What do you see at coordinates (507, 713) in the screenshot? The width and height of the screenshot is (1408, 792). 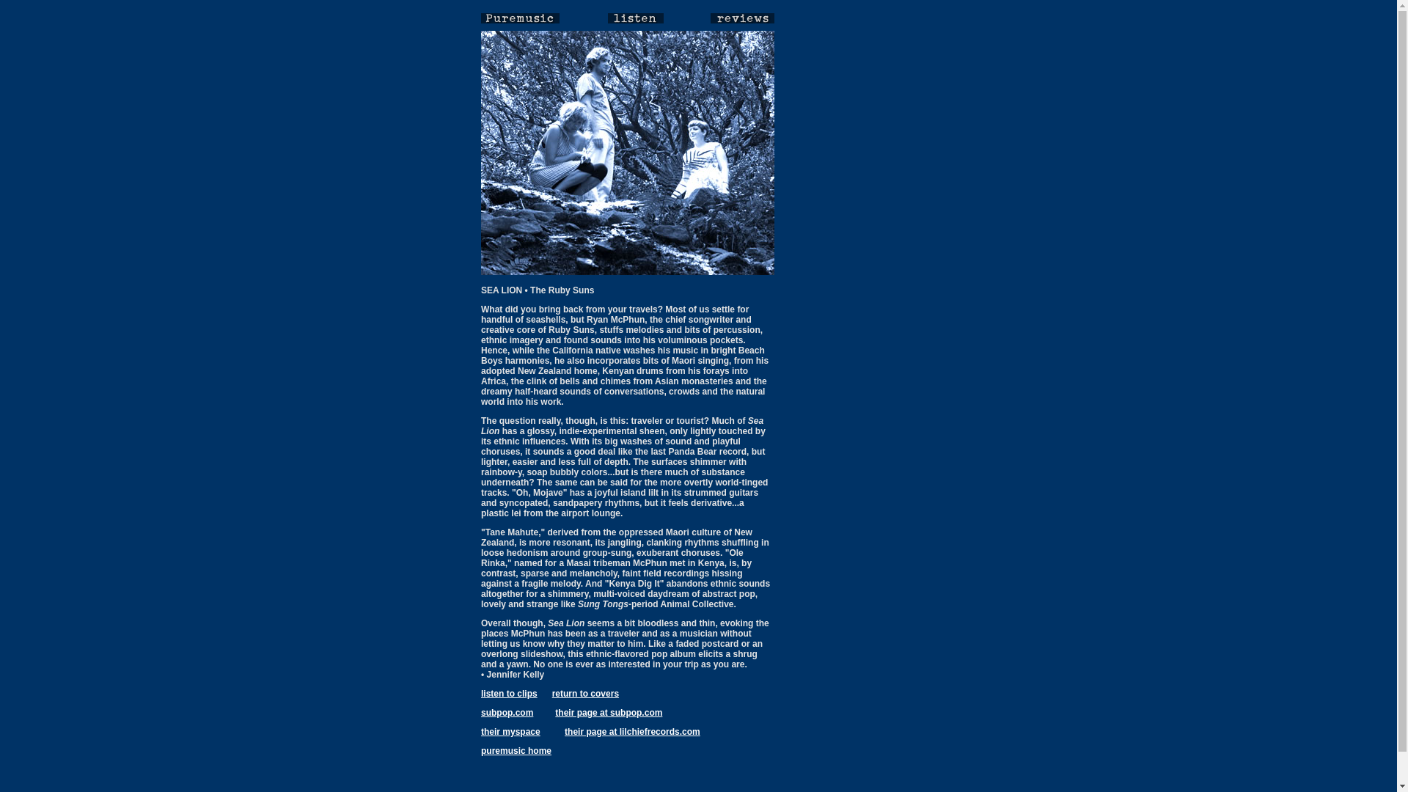 I see `subpop.com` at bounding box center [507, 713].